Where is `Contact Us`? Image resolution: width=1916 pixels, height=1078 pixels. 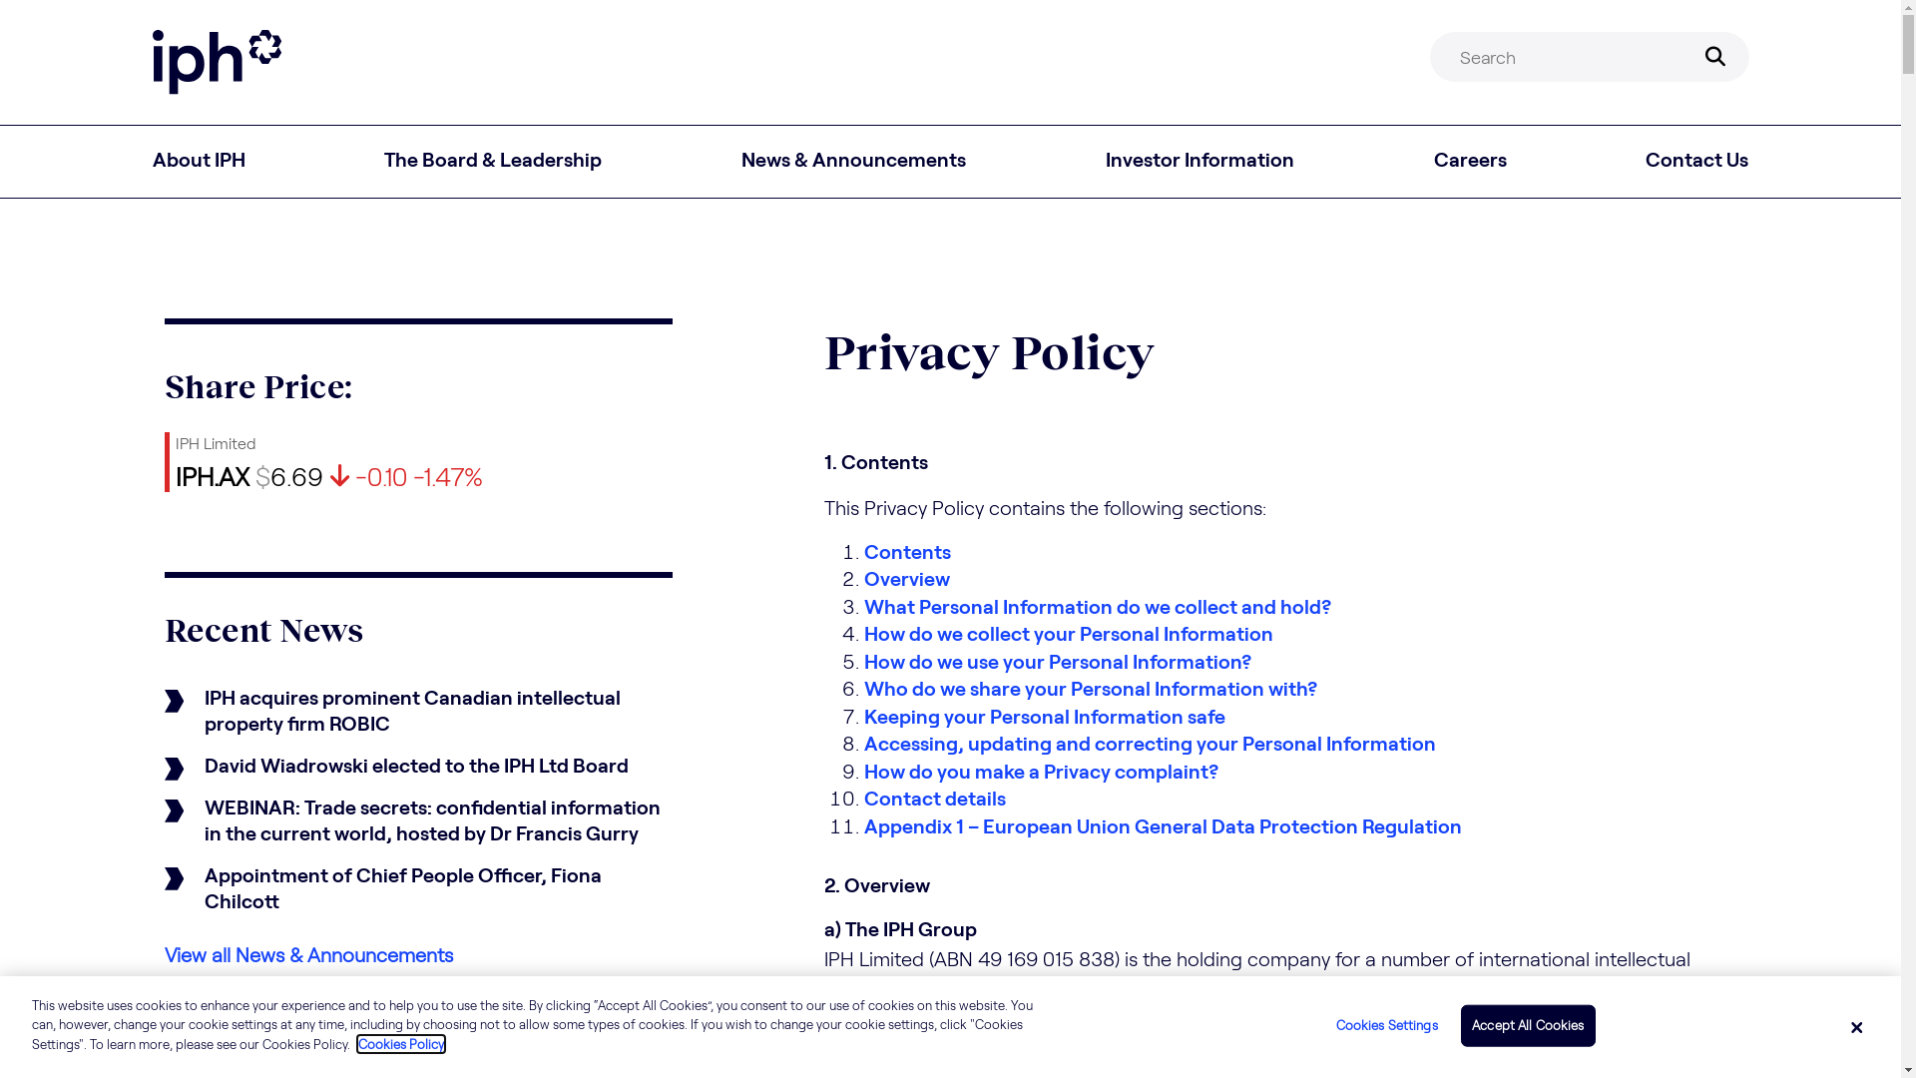
Contact Us is located at coordinates (1696, 162).